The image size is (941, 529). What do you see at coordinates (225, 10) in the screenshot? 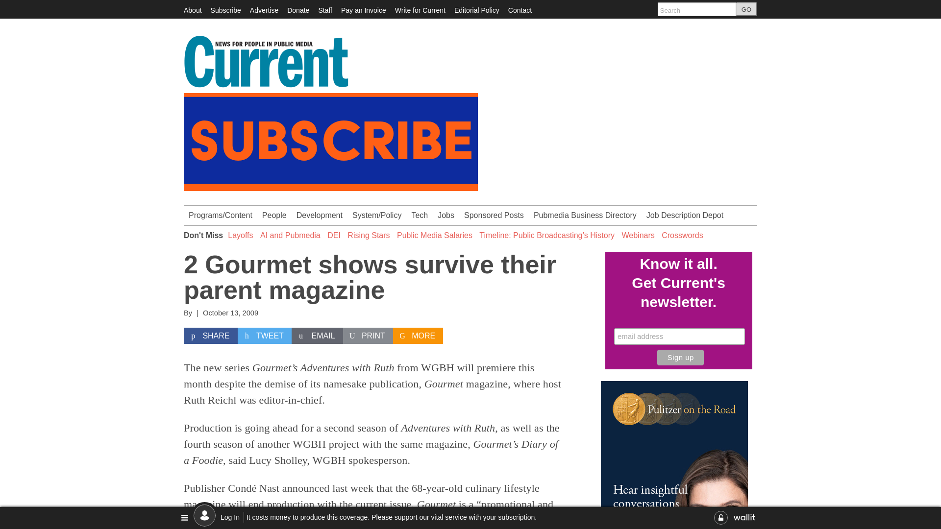
I see `Subscribe` at bounding box center [225, 10].